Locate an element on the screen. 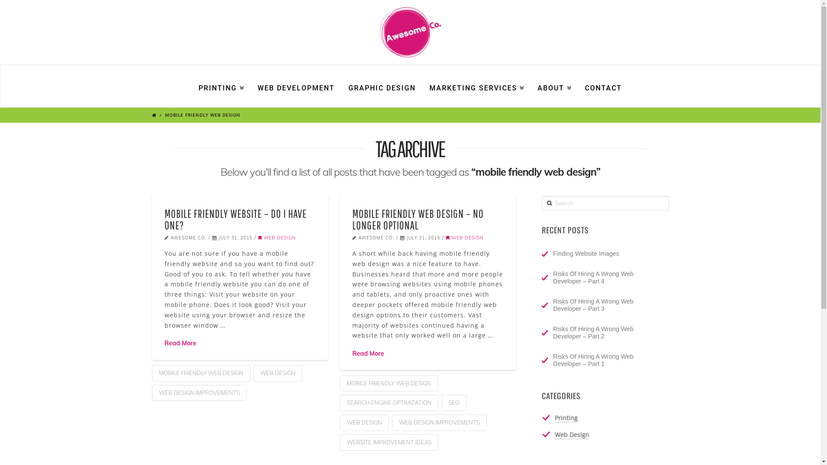 The height and width of the screenshot is (465, 827). GRAPHIC DESIGN is located at coordinates (382, 86).